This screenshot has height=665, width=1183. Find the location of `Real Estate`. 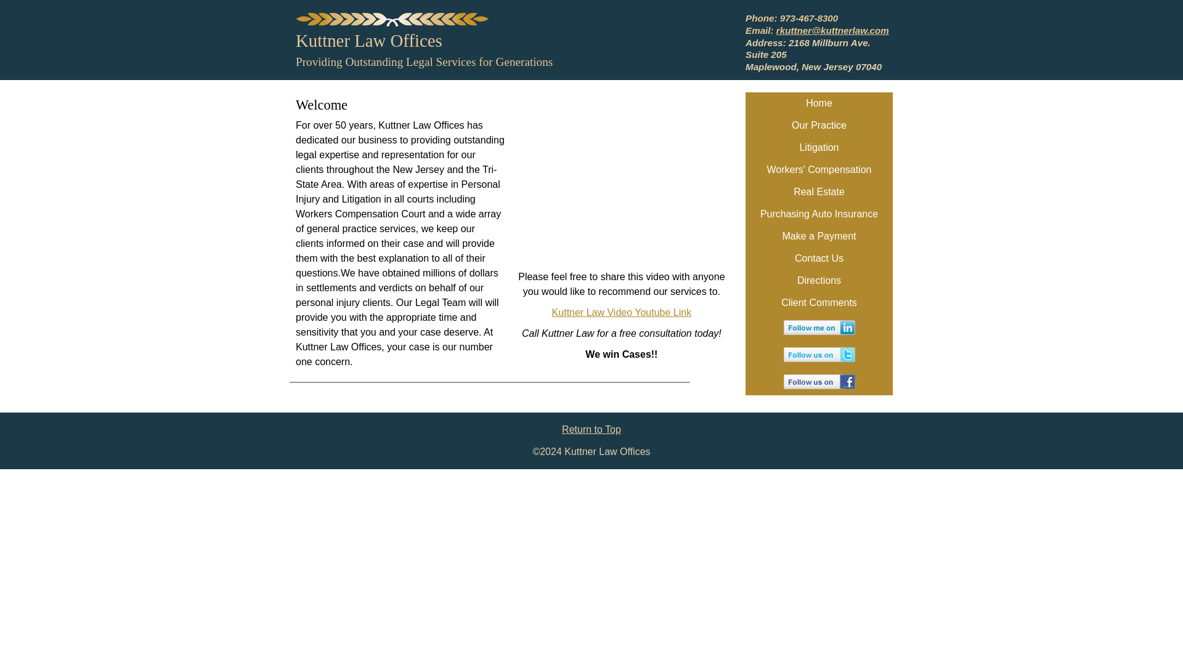

Real Estate is located at coordinates (591, 430).